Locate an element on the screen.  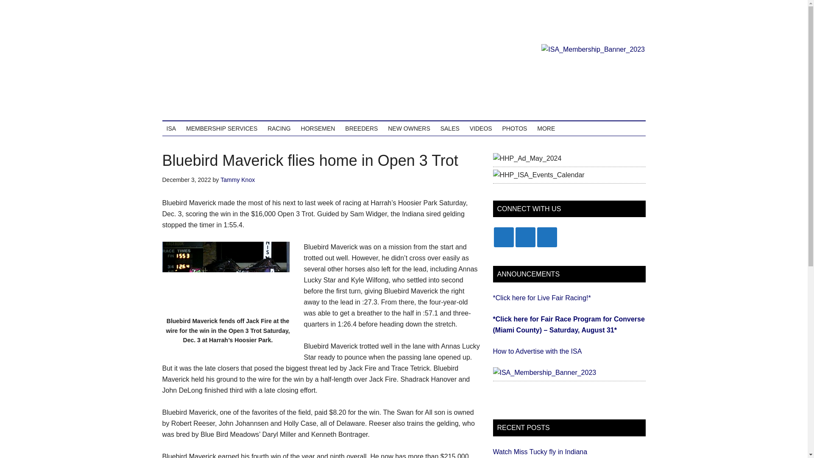
MEMBERSHIP SERVICES is located at coordinates (221, 128).